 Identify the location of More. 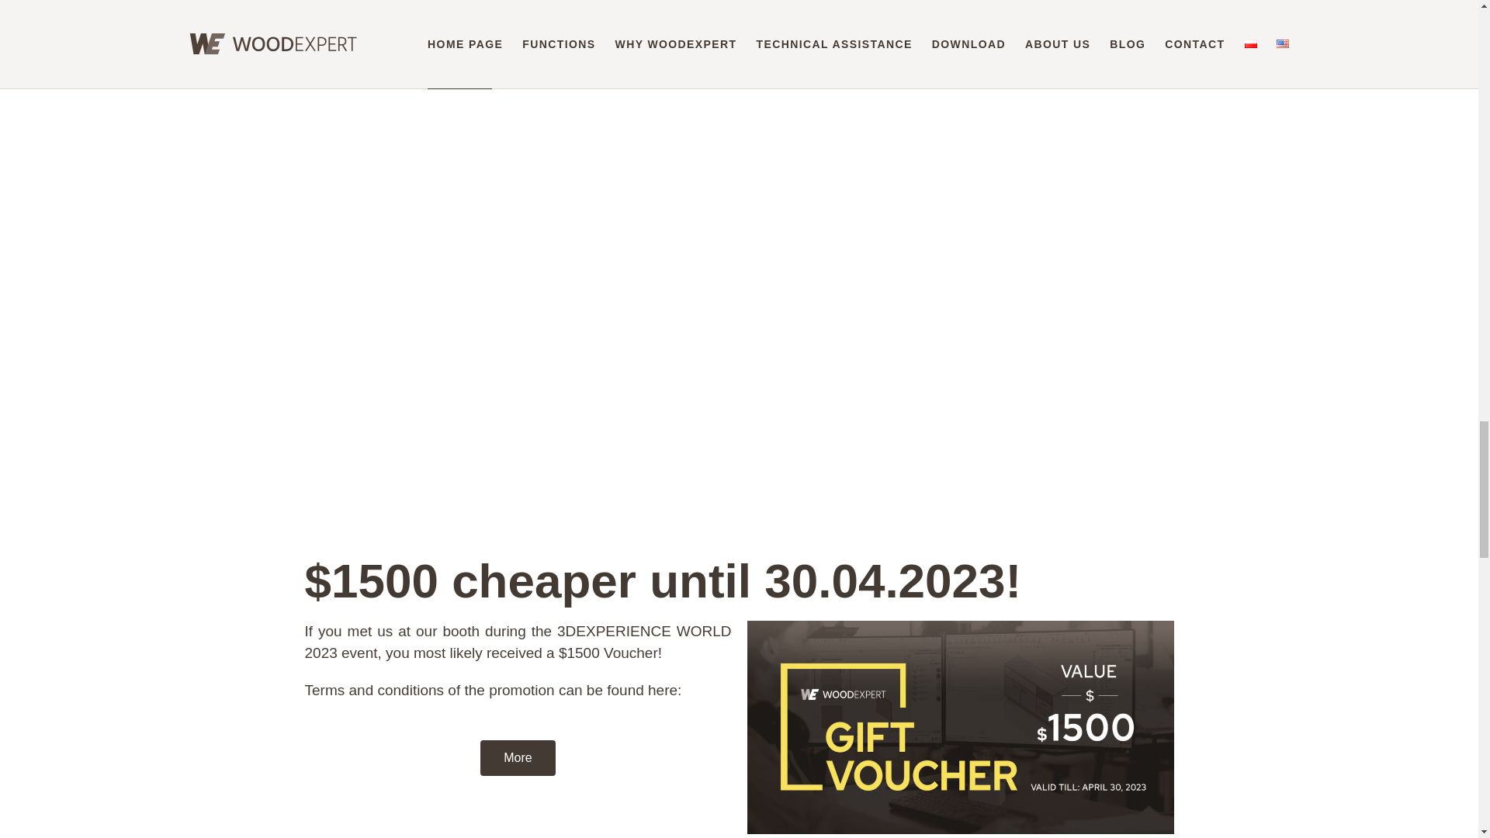
(517, 757).